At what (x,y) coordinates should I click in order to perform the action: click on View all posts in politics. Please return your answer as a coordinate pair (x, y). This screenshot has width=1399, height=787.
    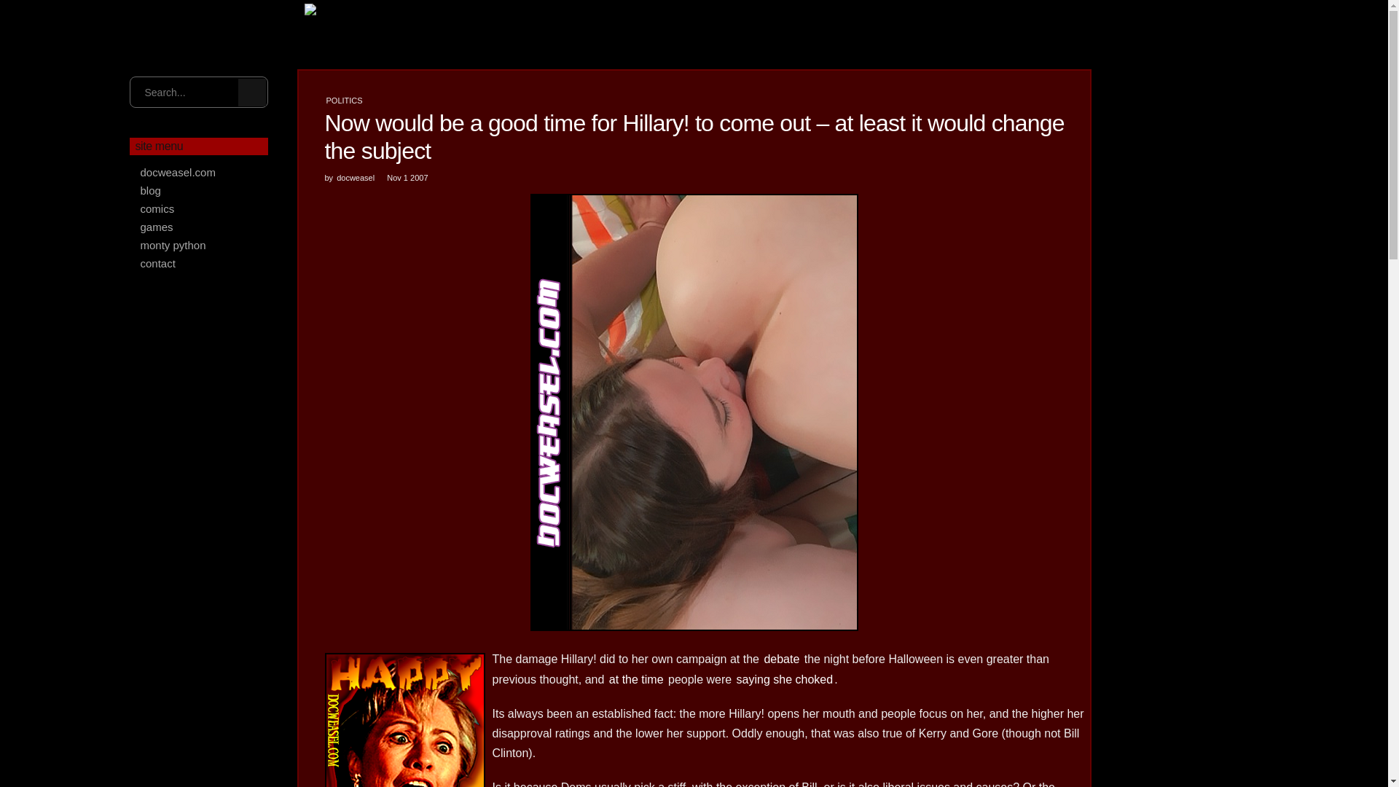
    Looking at the image, I should click on (344, 100).